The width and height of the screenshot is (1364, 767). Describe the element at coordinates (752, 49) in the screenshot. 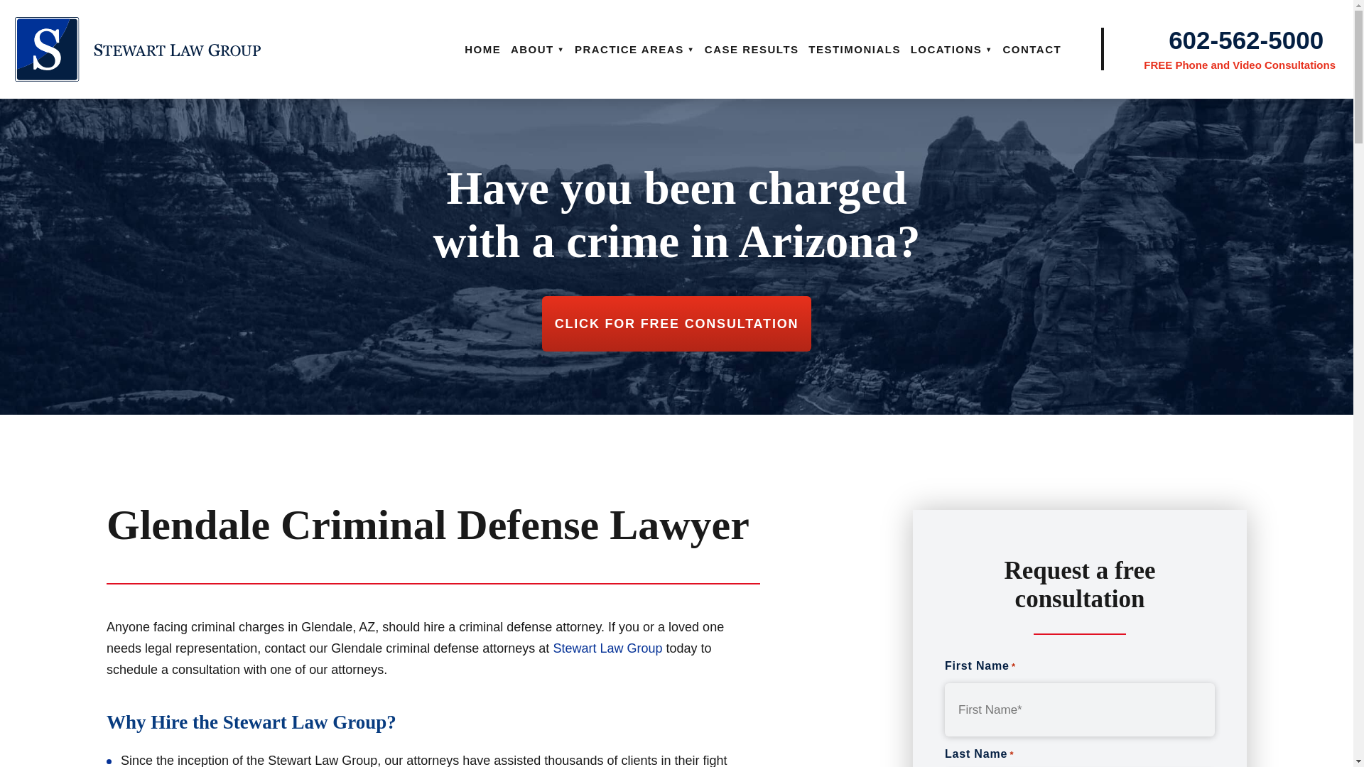

I see `CASE RESULTS` at that location.